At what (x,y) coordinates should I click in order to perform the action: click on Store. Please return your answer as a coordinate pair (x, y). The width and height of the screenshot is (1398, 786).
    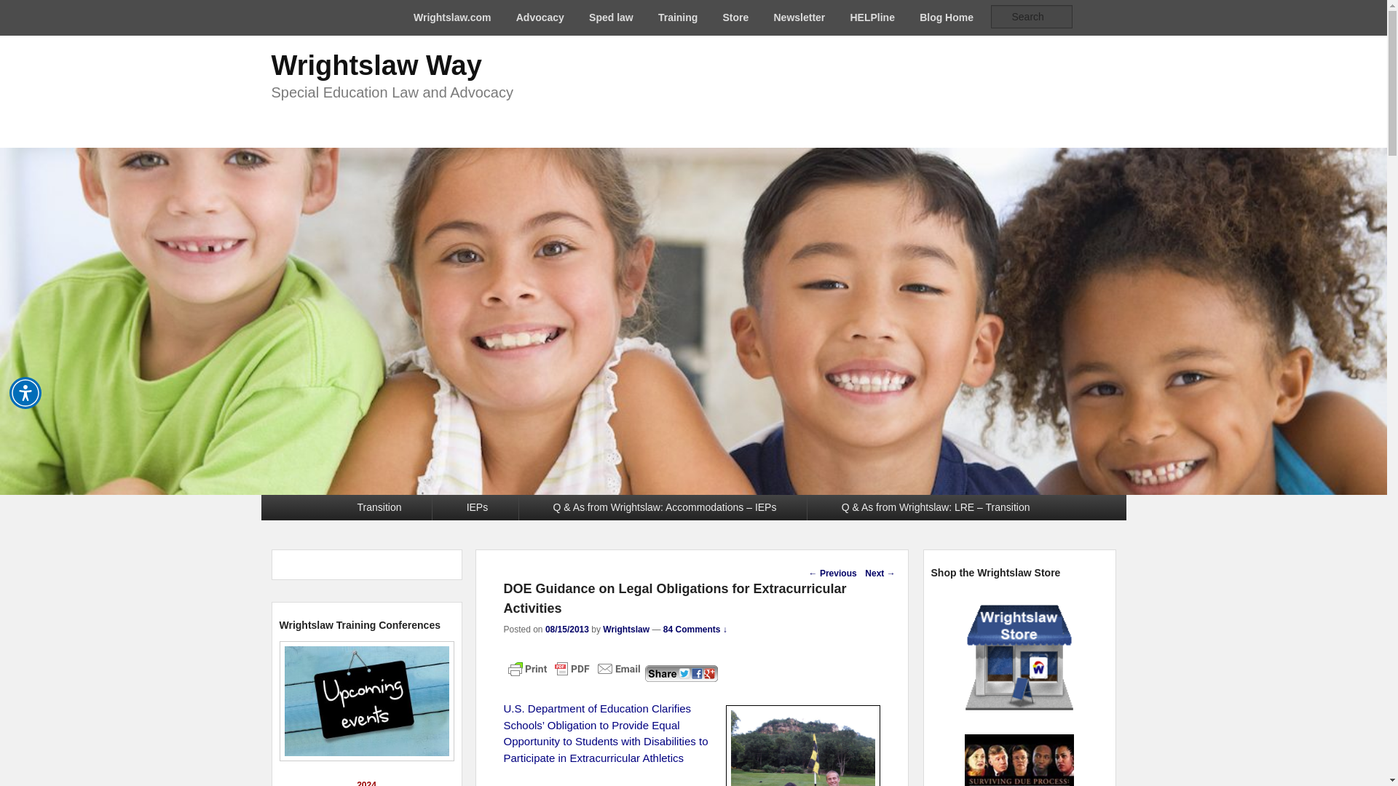
    Looking at the image, I should click on (735, 17).